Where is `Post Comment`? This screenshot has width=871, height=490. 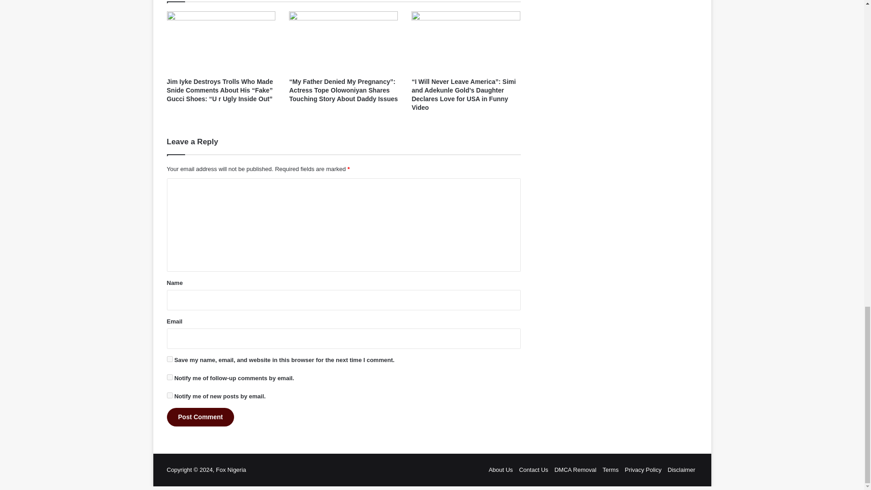
Post Comment is located at coordinates (201, 416).